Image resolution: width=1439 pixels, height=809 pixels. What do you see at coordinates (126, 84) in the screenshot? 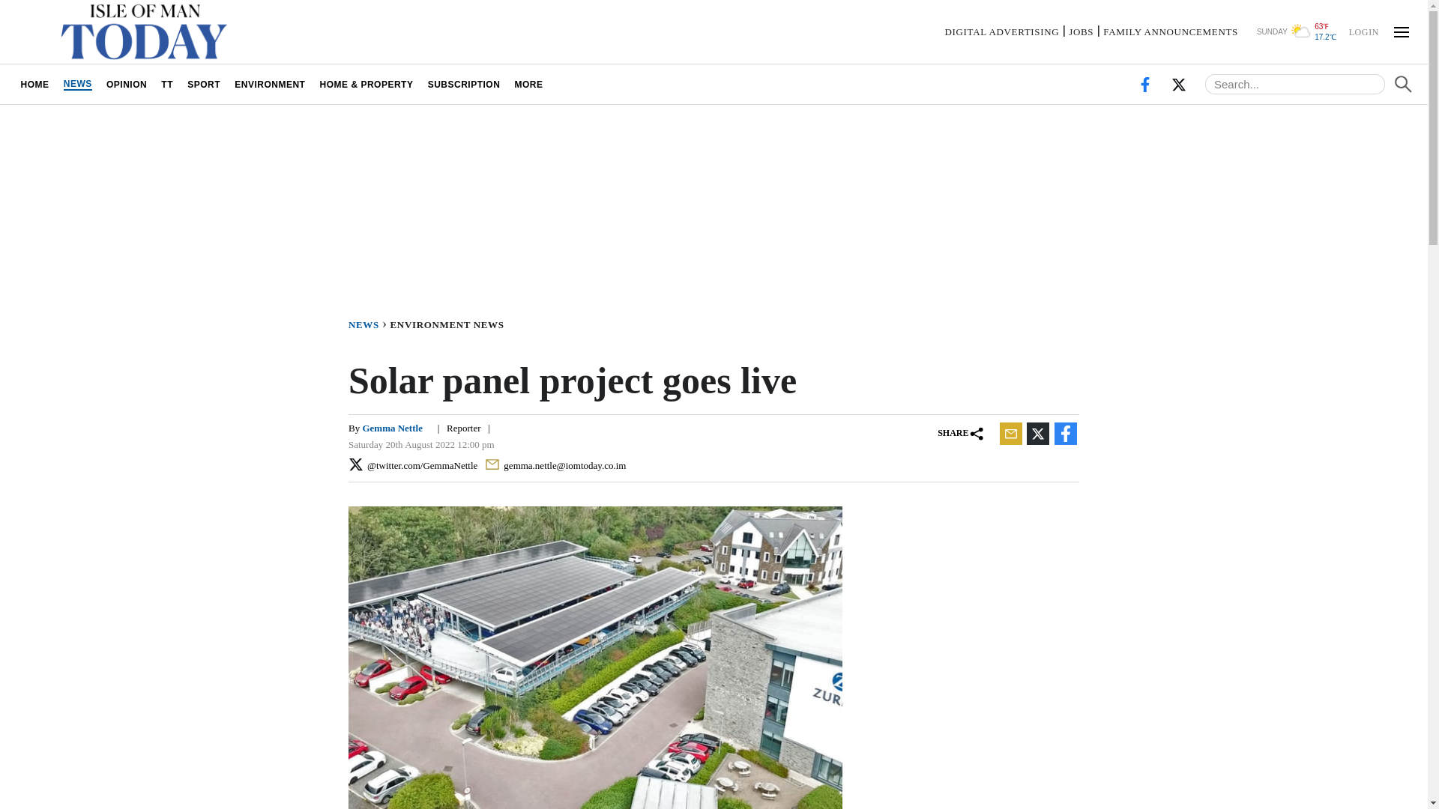
I see `OPINION` at bounding box center [126, 84].